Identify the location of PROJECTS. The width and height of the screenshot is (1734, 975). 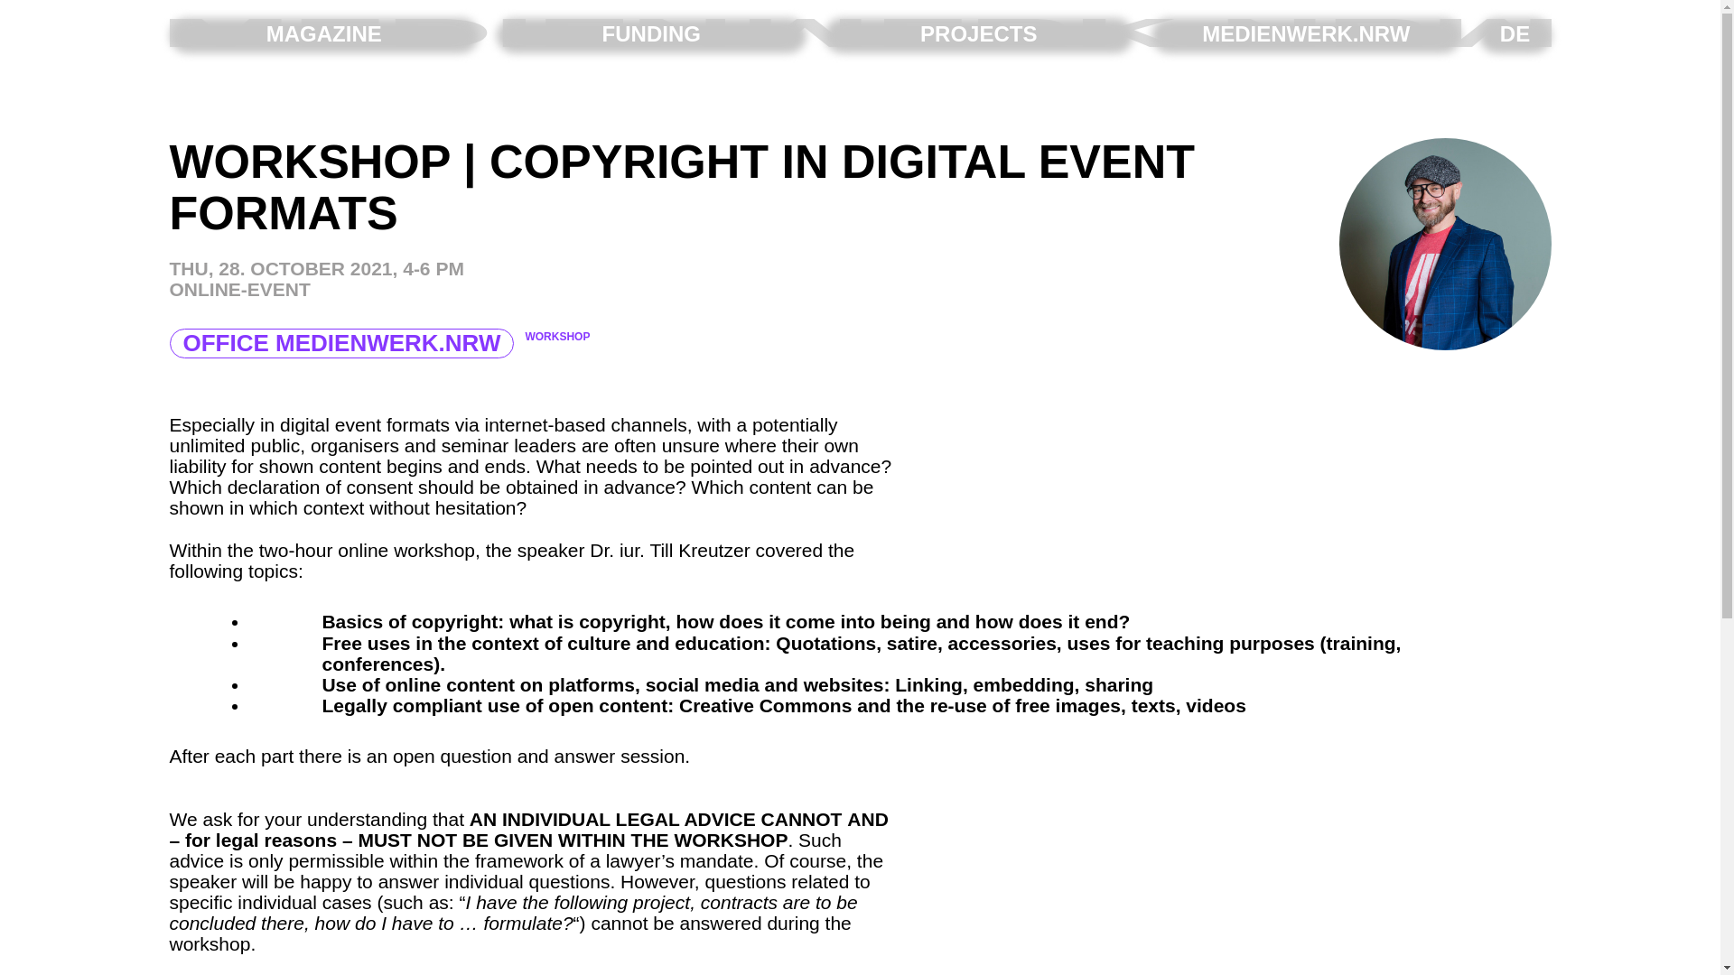
(979, 33).